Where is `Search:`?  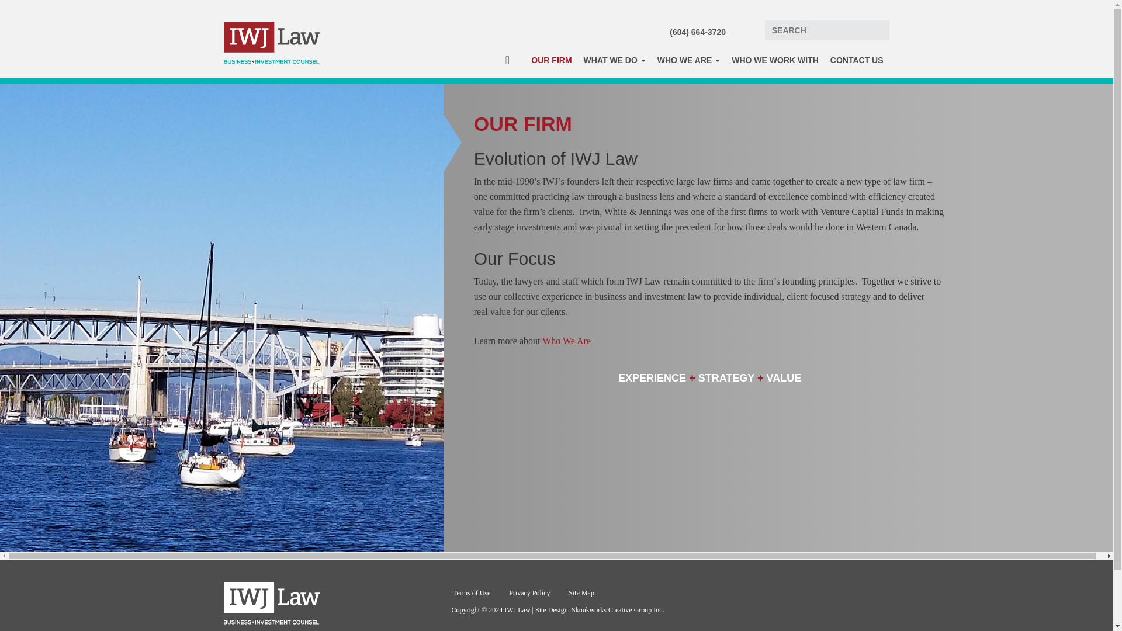
Search: is located at coordinates (827, 30).